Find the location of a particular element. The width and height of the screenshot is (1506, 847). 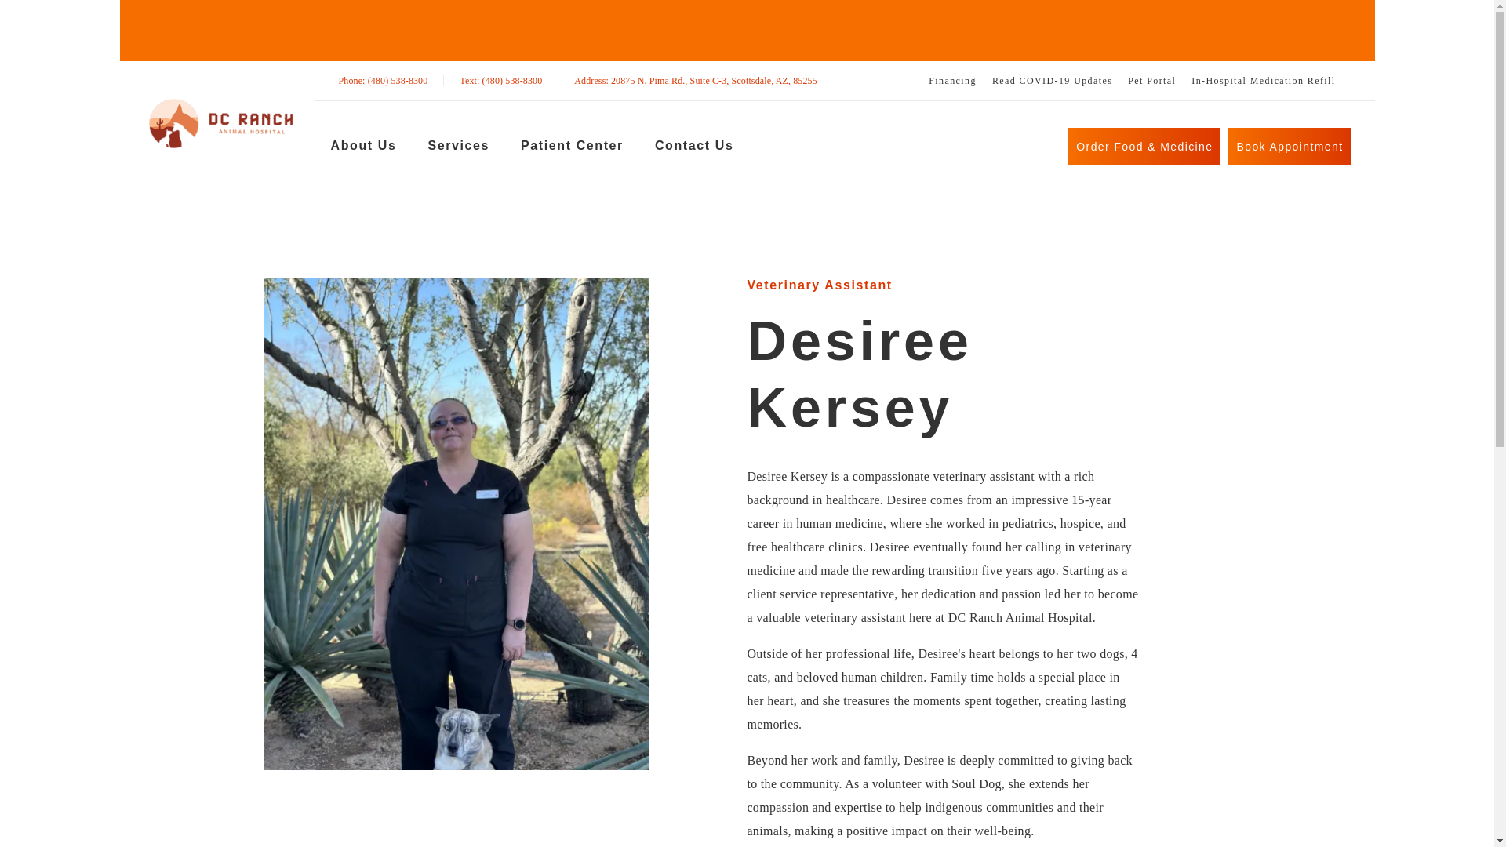

Pet Portal is located at coordinates (695, 81).